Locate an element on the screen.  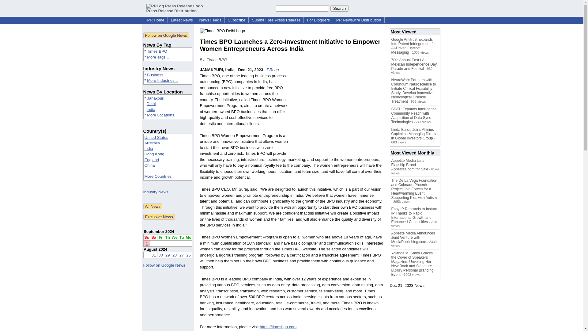
Janakpuri is located at coordinates (156, 98).